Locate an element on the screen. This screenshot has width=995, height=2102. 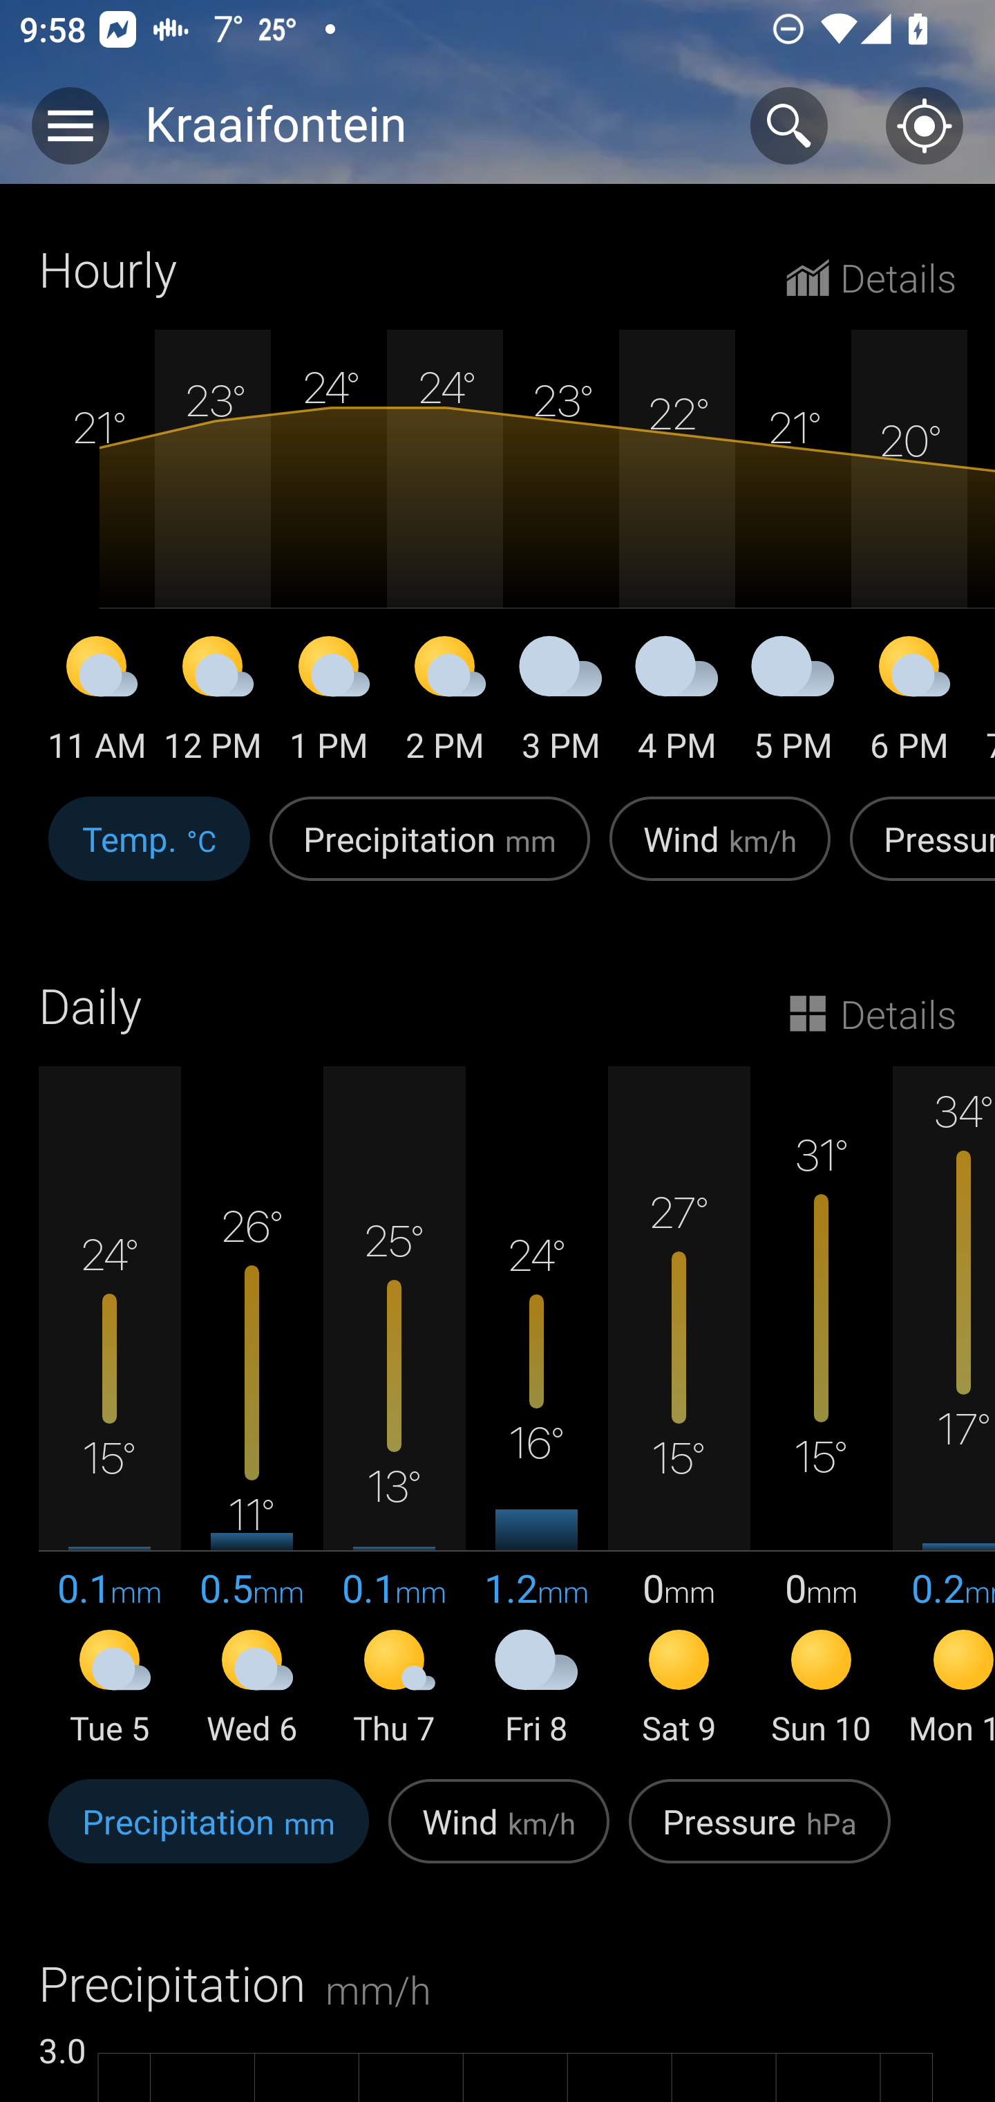
3 PM is located at coordinates (561, 703).